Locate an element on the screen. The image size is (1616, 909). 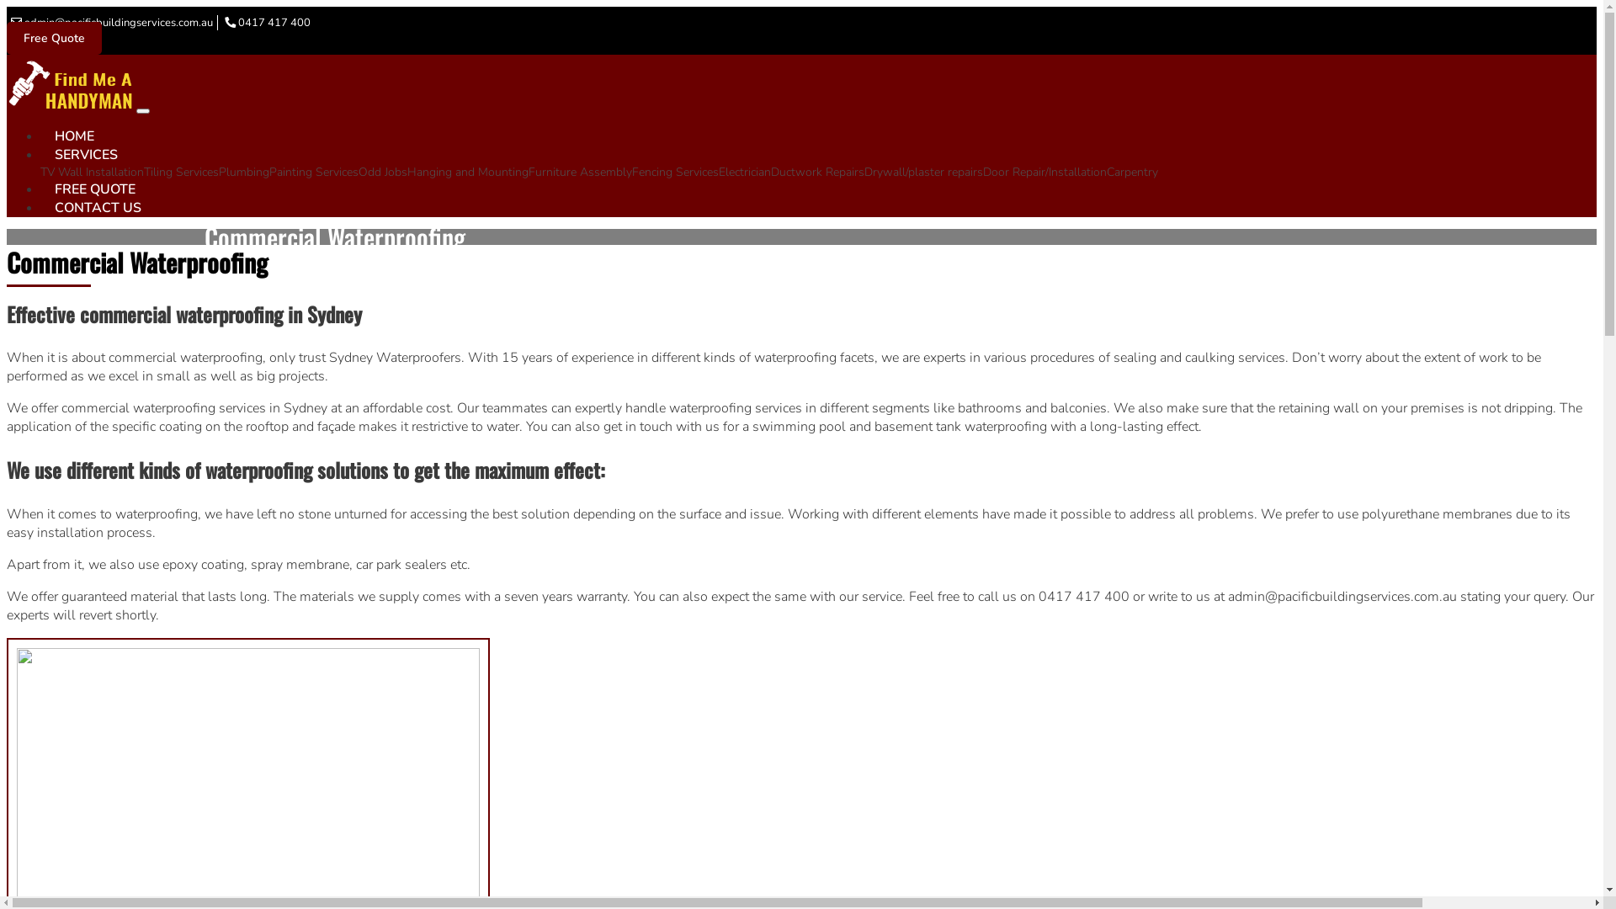
Ductwork Repairs is located at coordinates (818, 172).